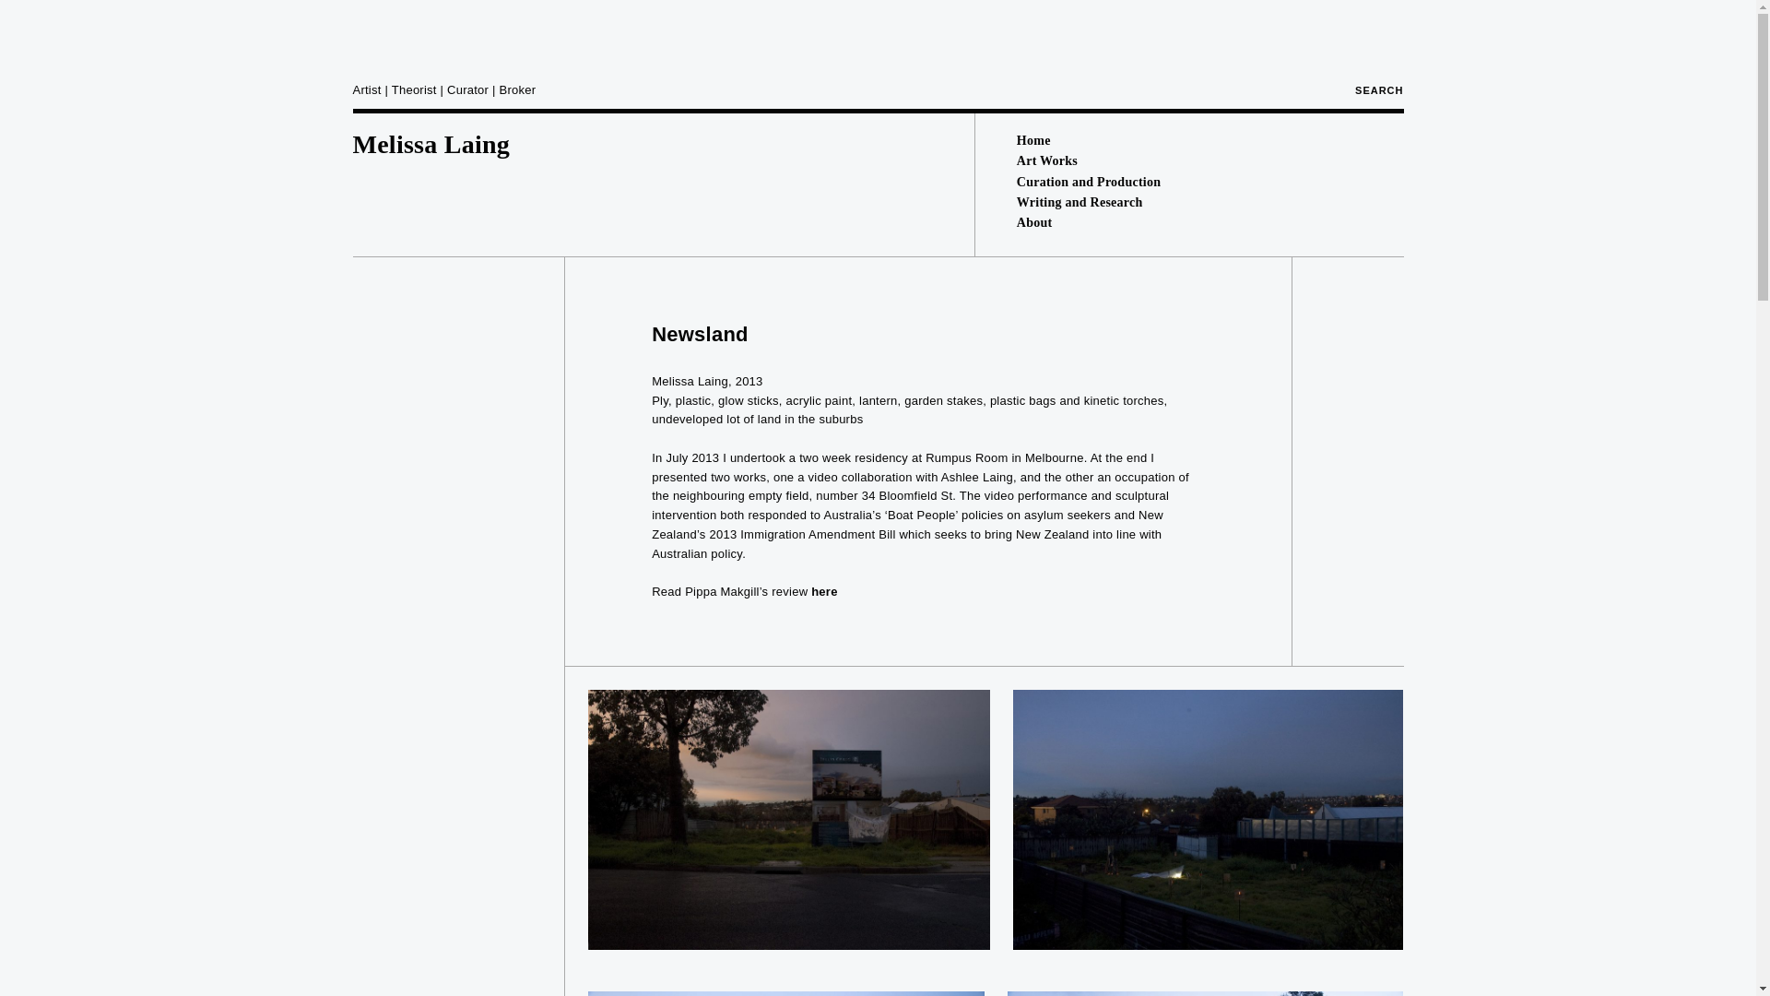 The image size is (1770, 996). I want to click on Art Works, so click(1047, 160).